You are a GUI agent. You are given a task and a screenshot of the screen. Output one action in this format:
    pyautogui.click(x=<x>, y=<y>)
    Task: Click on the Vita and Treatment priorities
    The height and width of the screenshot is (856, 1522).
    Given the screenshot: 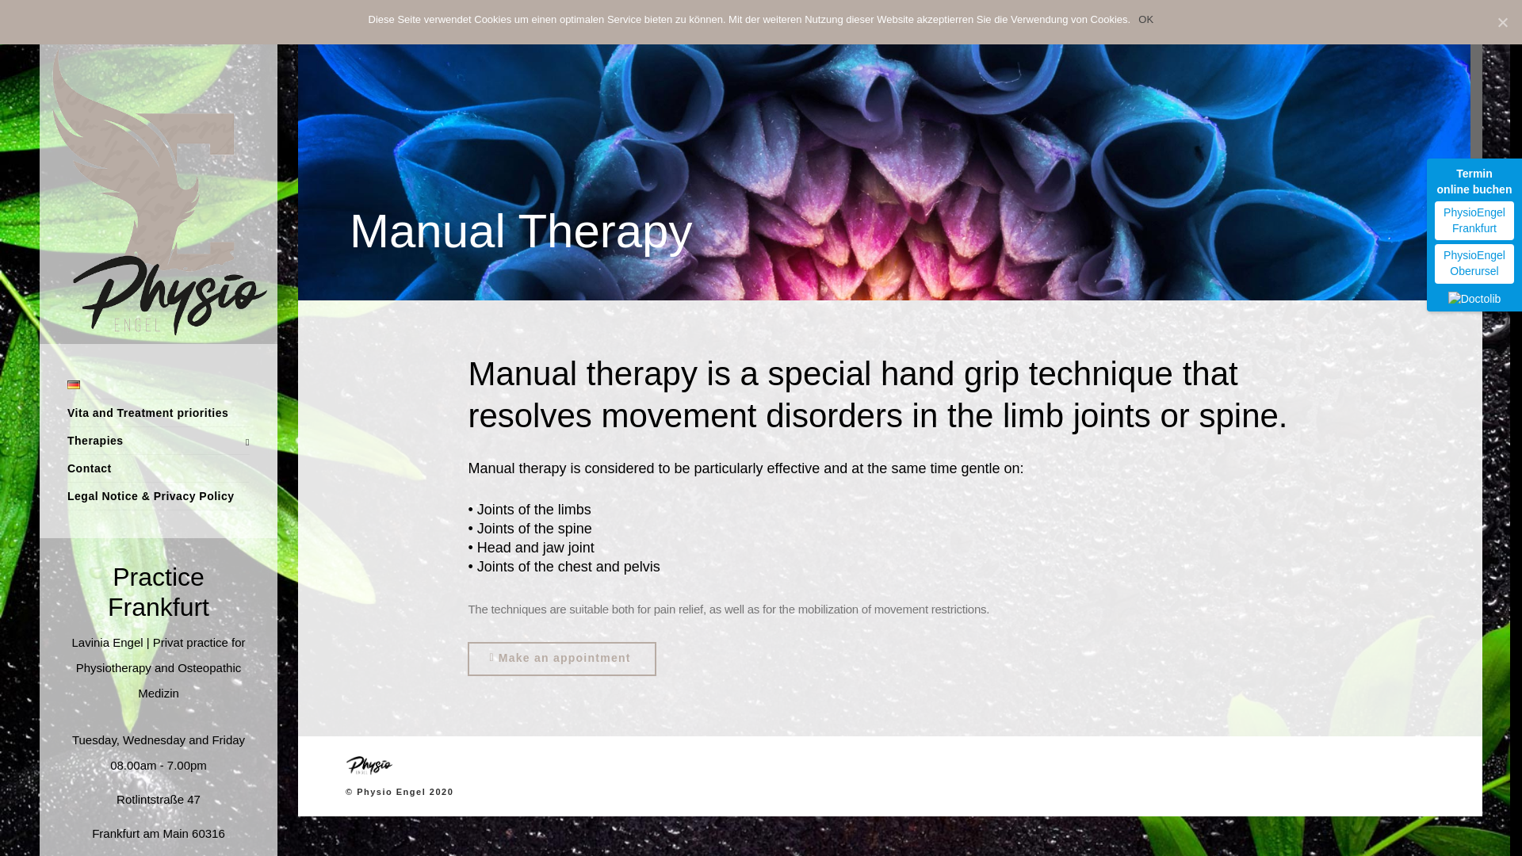 What is the action you would take?
    pyautogui.click(x=158, y=413)
    